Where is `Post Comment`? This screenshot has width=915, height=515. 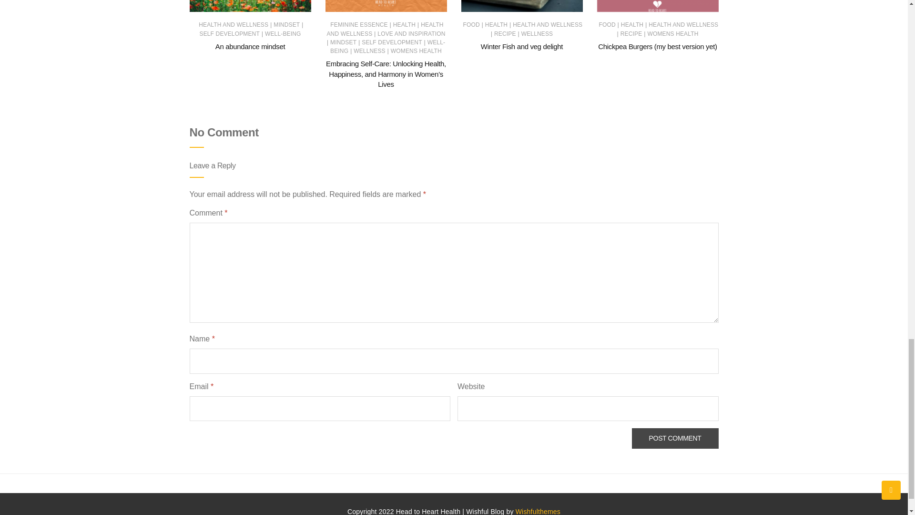 Post Comment is located at coordinates (675, 438).